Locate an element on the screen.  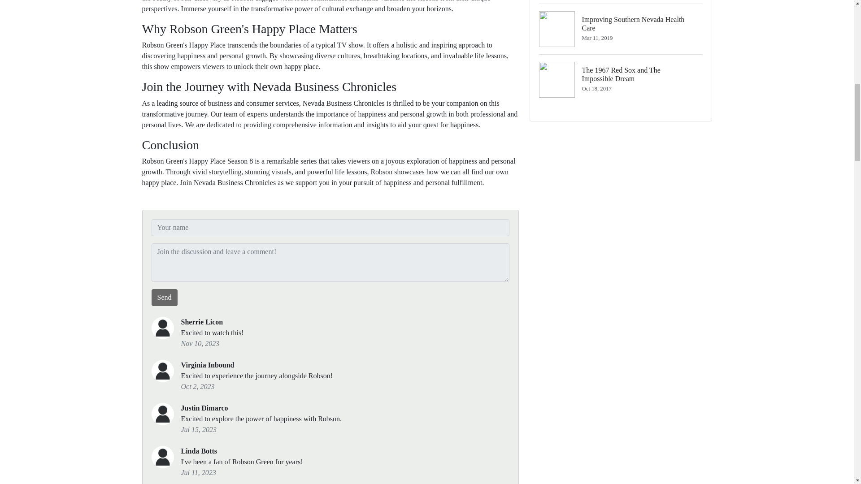
Send is located at coordinates (621, 79).